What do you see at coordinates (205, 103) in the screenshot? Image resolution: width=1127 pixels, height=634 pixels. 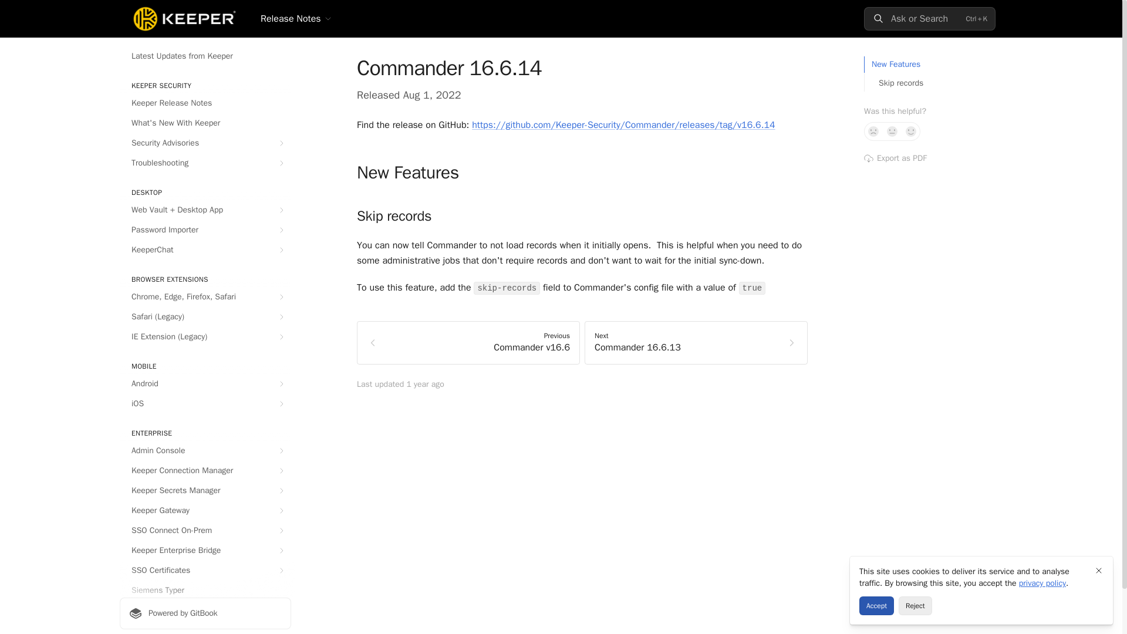 I see `Keeper Release Notes` at bounding box center [205, 103].